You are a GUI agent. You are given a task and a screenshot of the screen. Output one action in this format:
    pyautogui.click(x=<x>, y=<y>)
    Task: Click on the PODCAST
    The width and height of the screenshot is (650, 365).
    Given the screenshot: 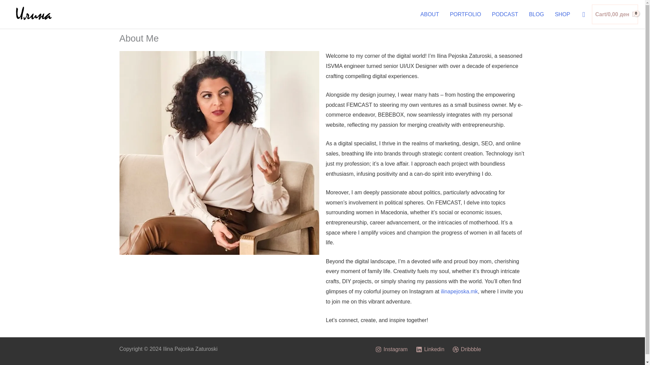 What is the action you would take?
    pyautogui.click(x=504, y=14)
    